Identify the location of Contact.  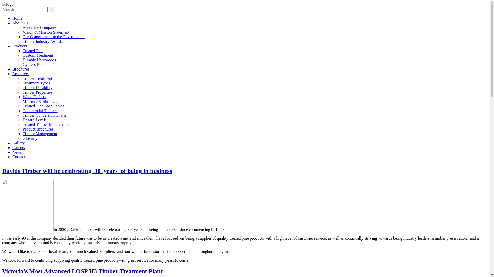
(19, 157).